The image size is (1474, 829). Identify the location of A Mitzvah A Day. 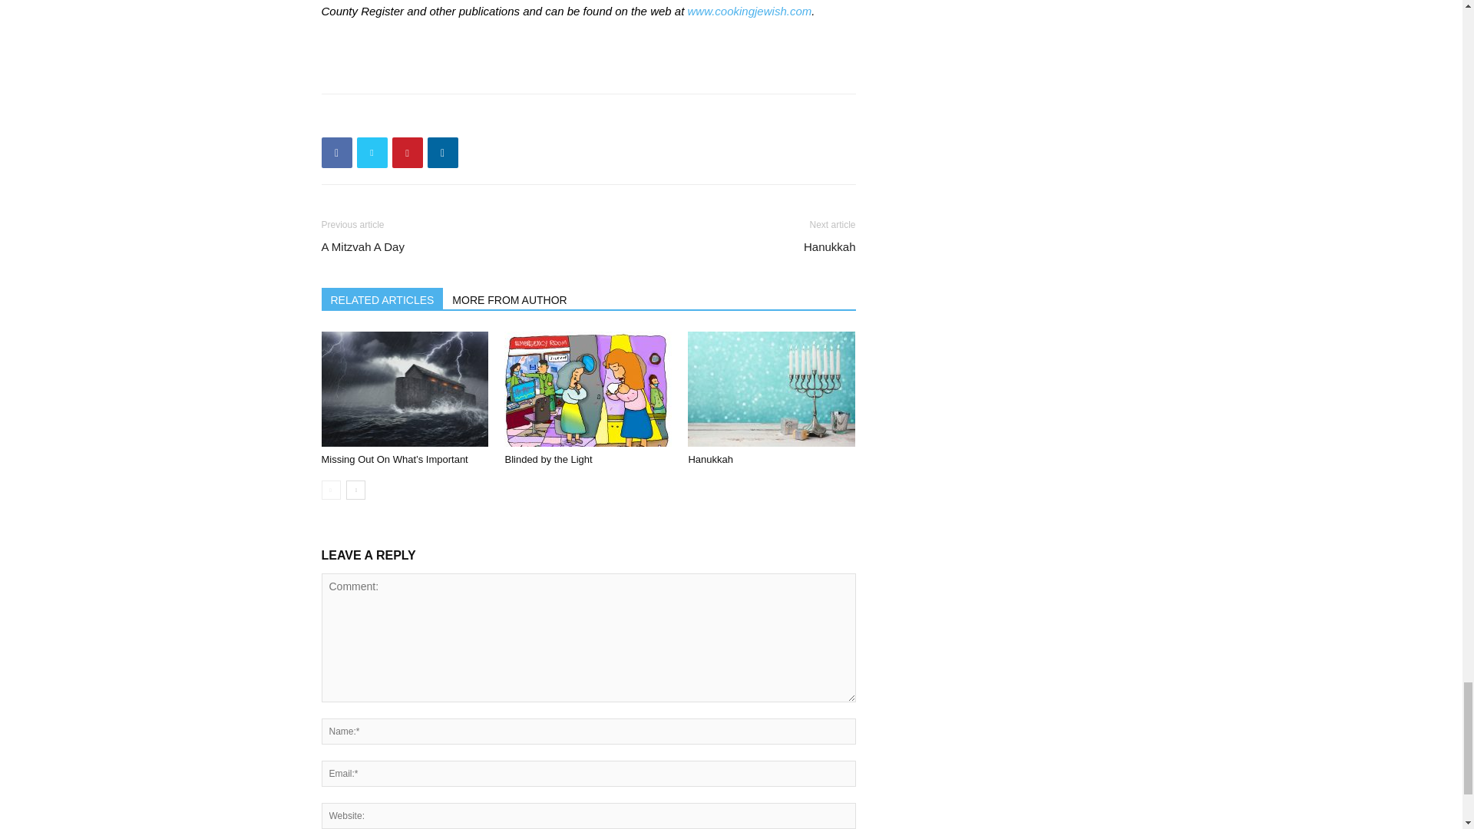
(362, 246).